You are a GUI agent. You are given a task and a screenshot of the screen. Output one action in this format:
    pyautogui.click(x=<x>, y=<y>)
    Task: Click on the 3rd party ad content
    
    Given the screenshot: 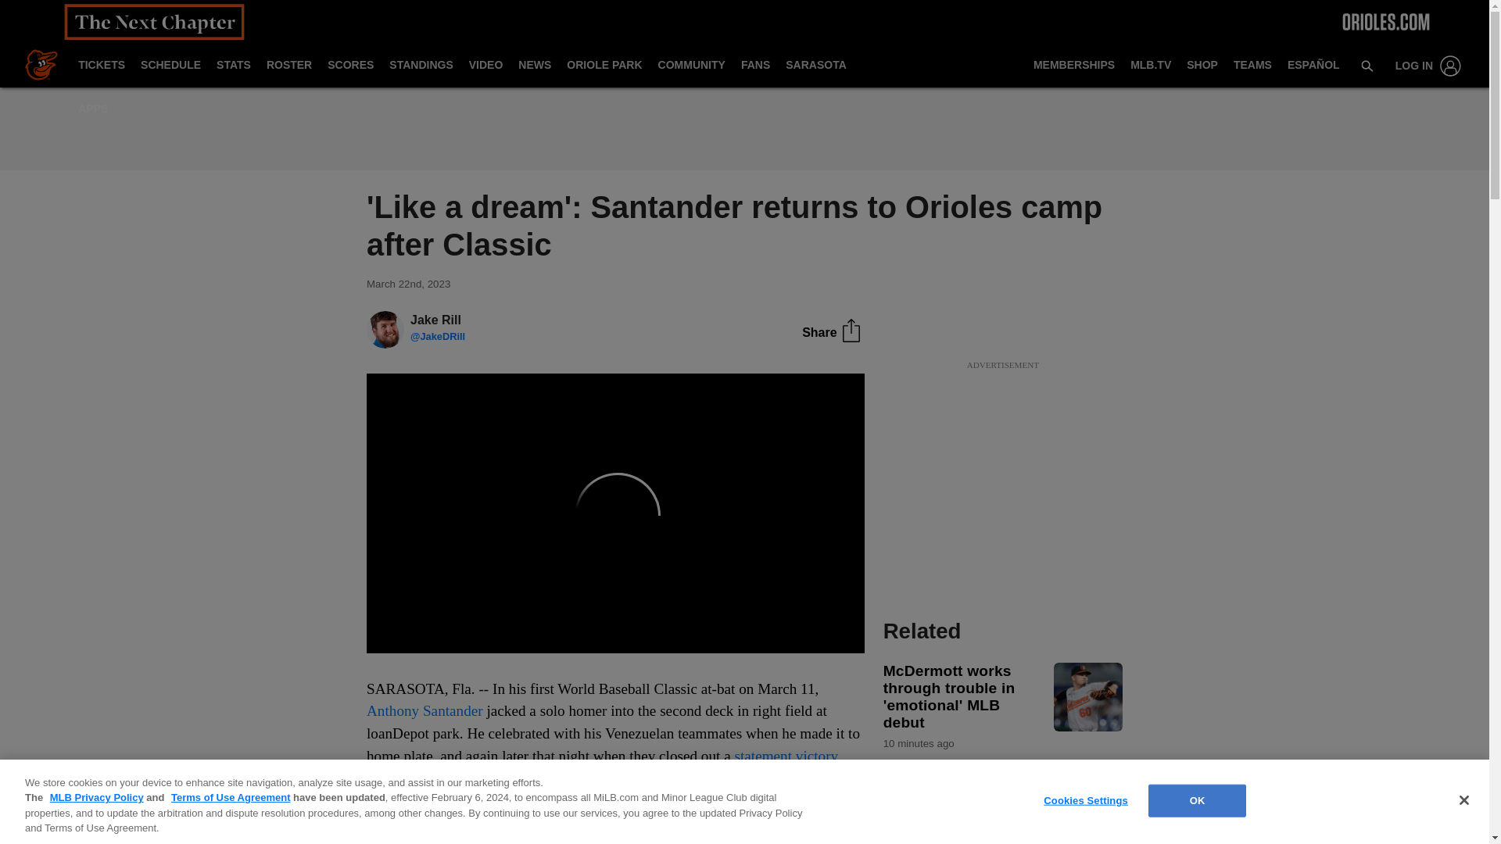 What is the action you would take?
    pyautogui.click(x=1002, y=470)
    